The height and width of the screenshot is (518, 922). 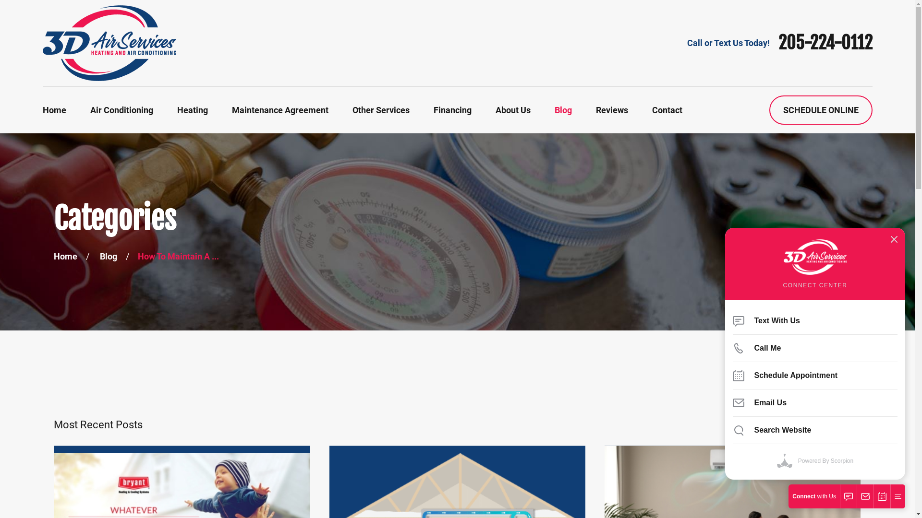 What do you see at coordinates (109, 256) in the screenshot?
I see `Blog` at bounding box center [109, 256].